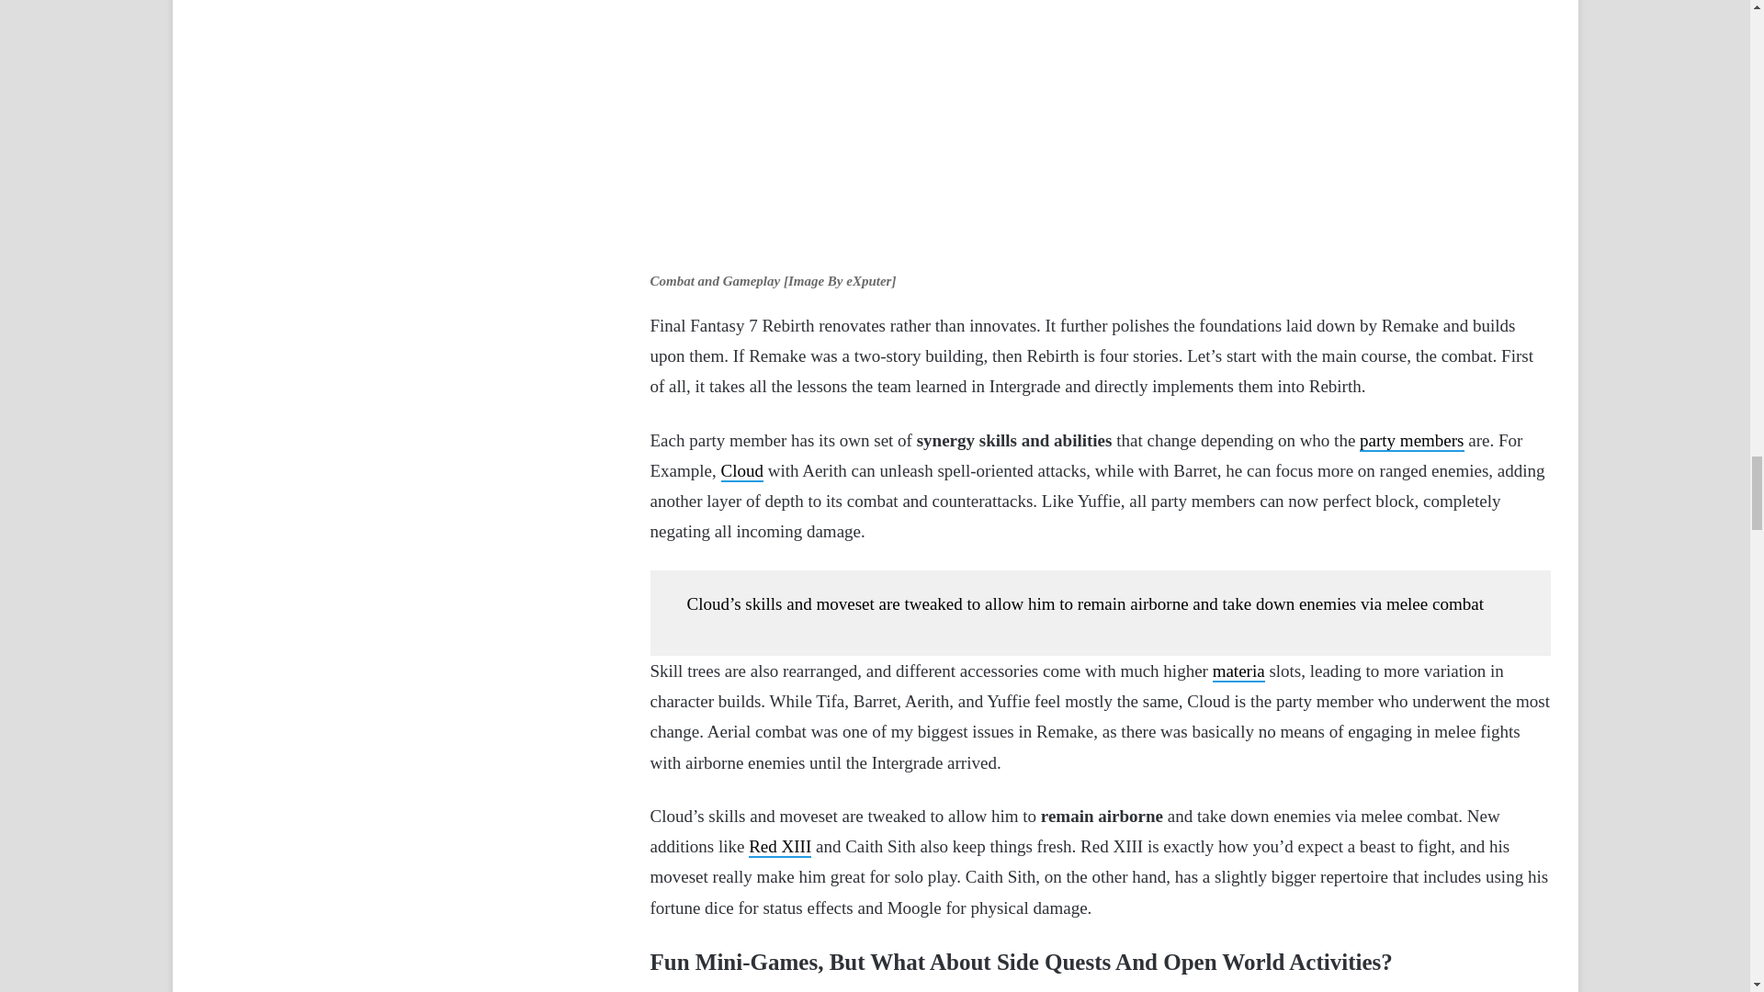  Describe the element at coordinates (1411, 441) in the screenshot. I see `party members` at that location.